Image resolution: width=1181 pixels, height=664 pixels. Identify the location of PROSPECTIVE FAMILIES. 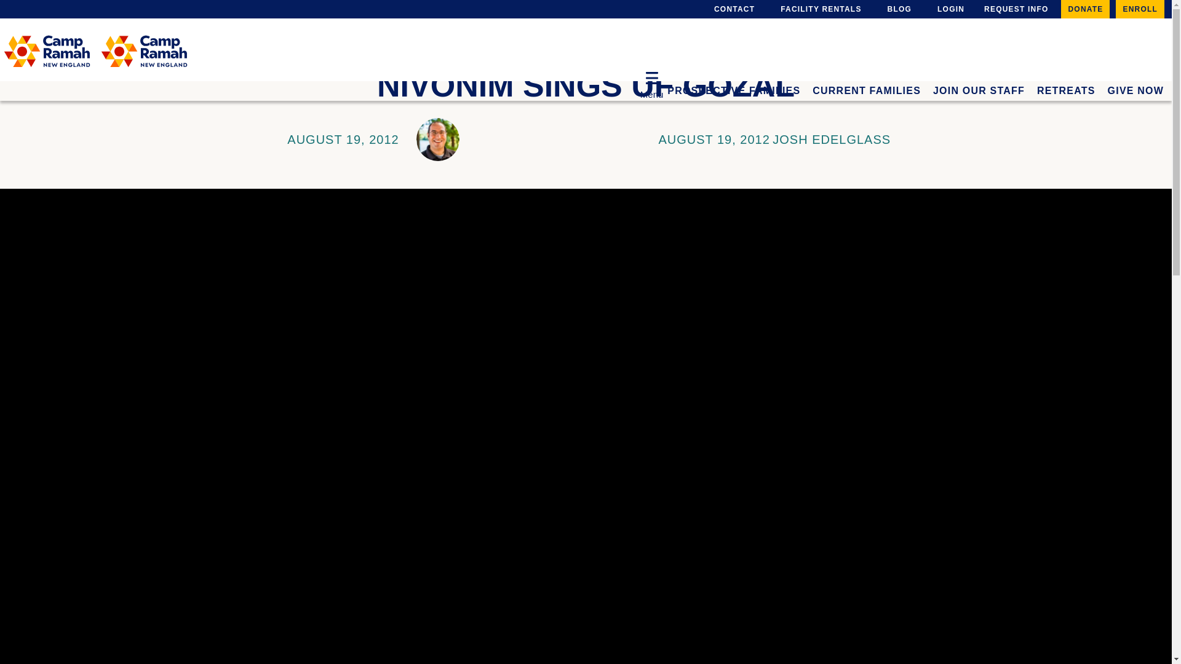
(733, 86).